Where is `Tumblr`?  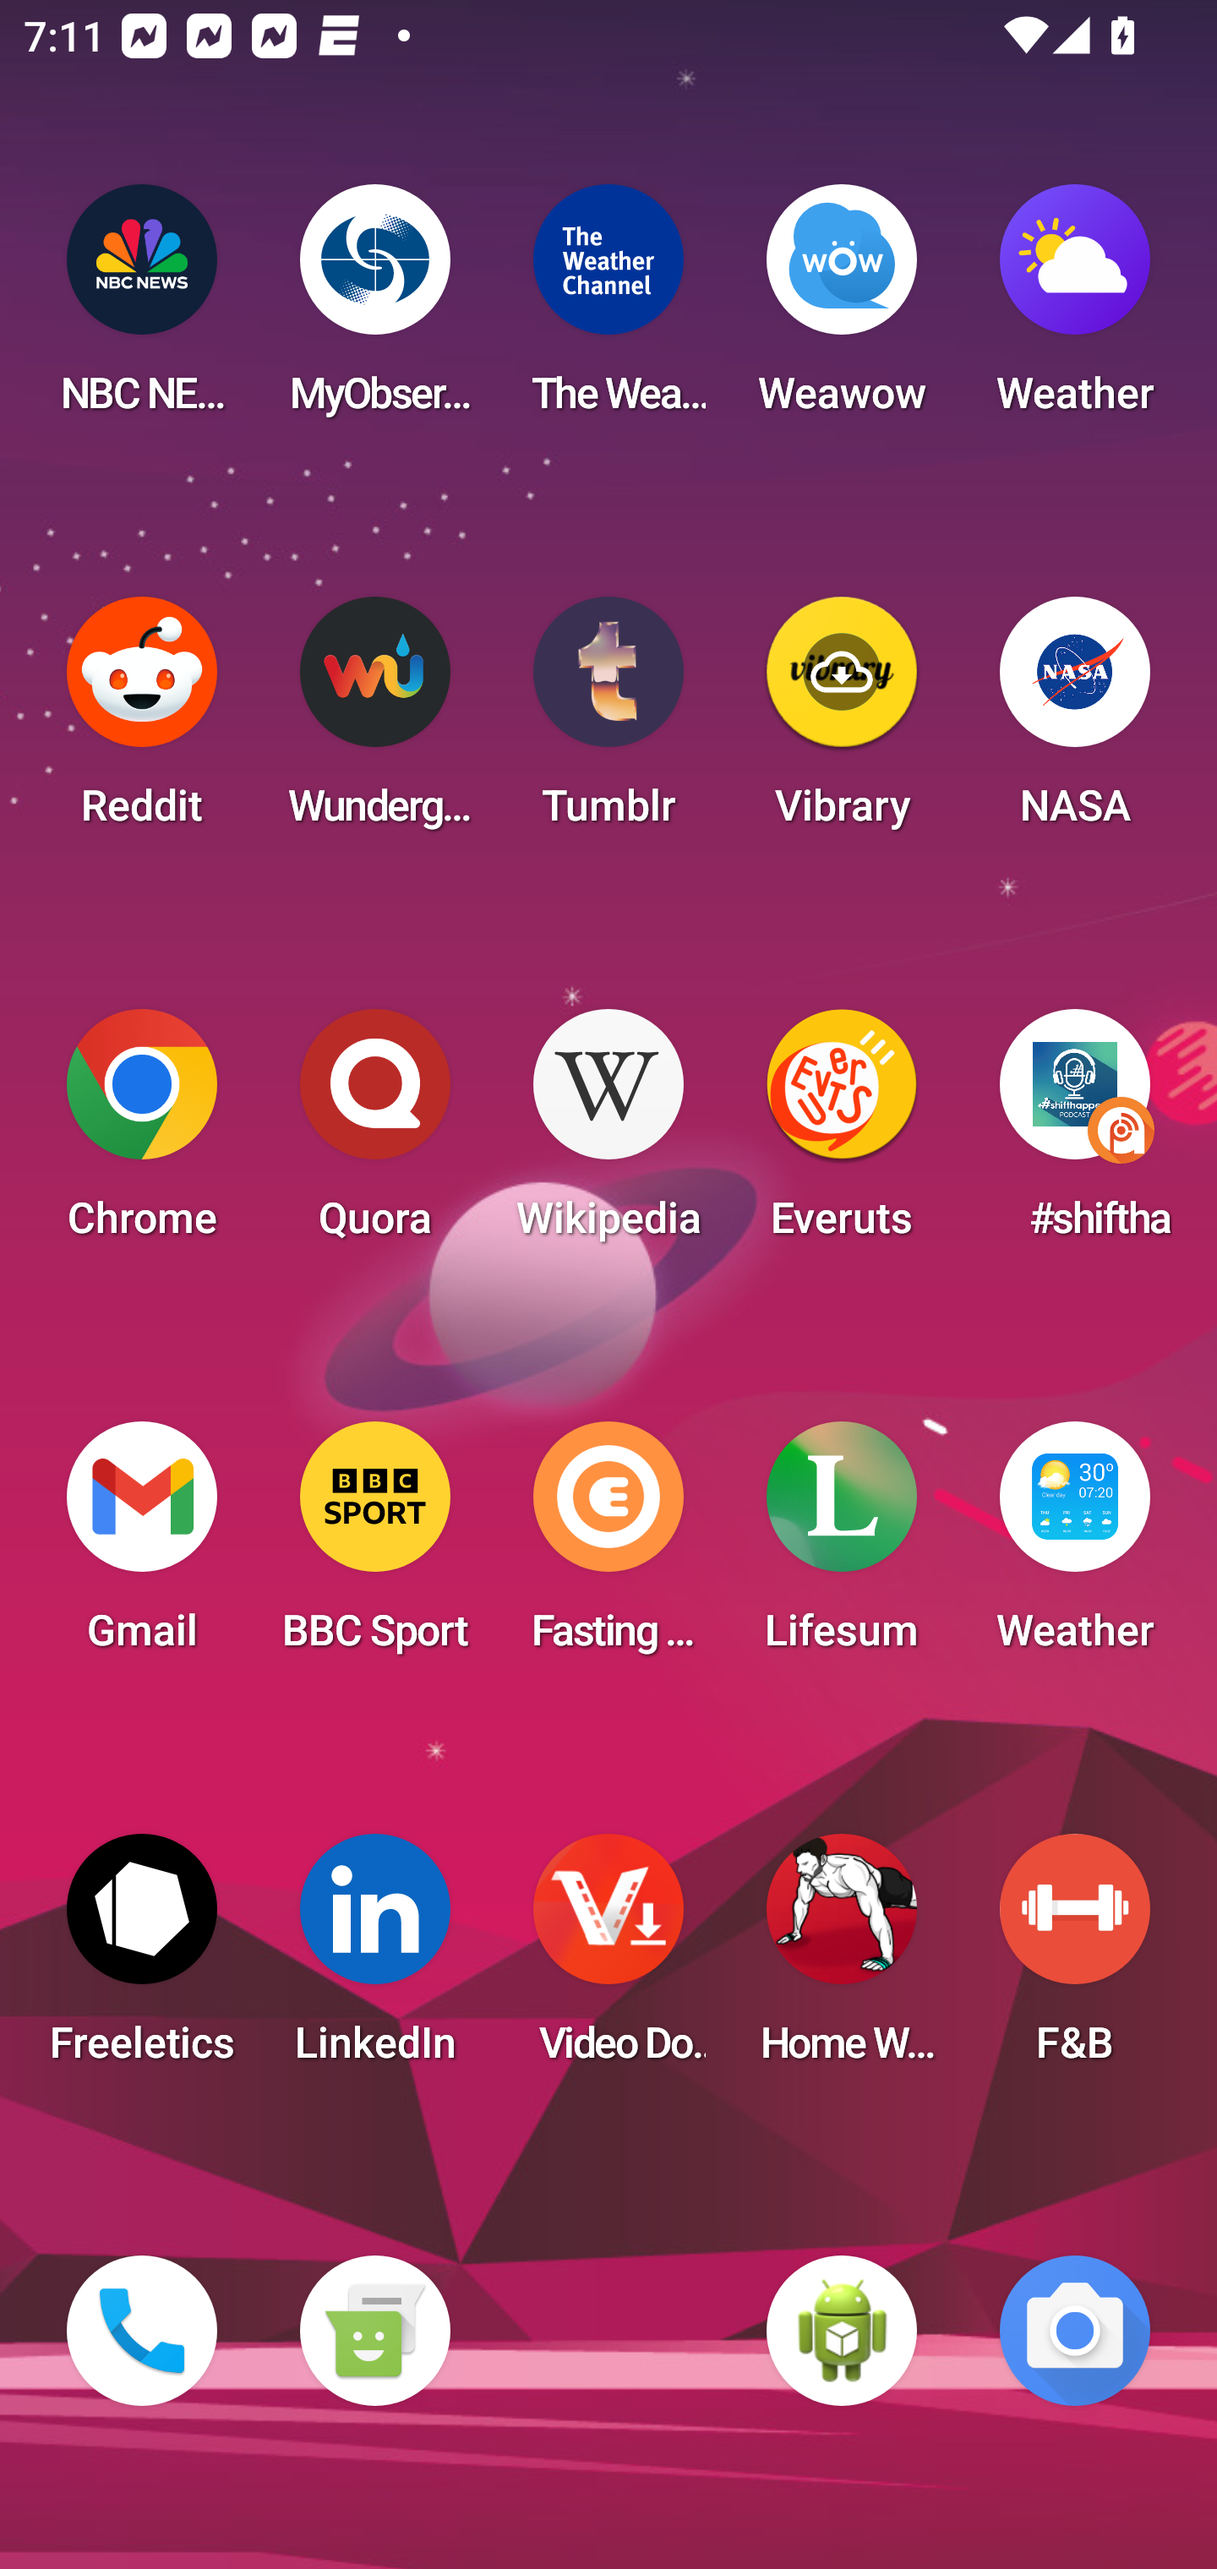
Tumblr is located at coordinates (608, 722).